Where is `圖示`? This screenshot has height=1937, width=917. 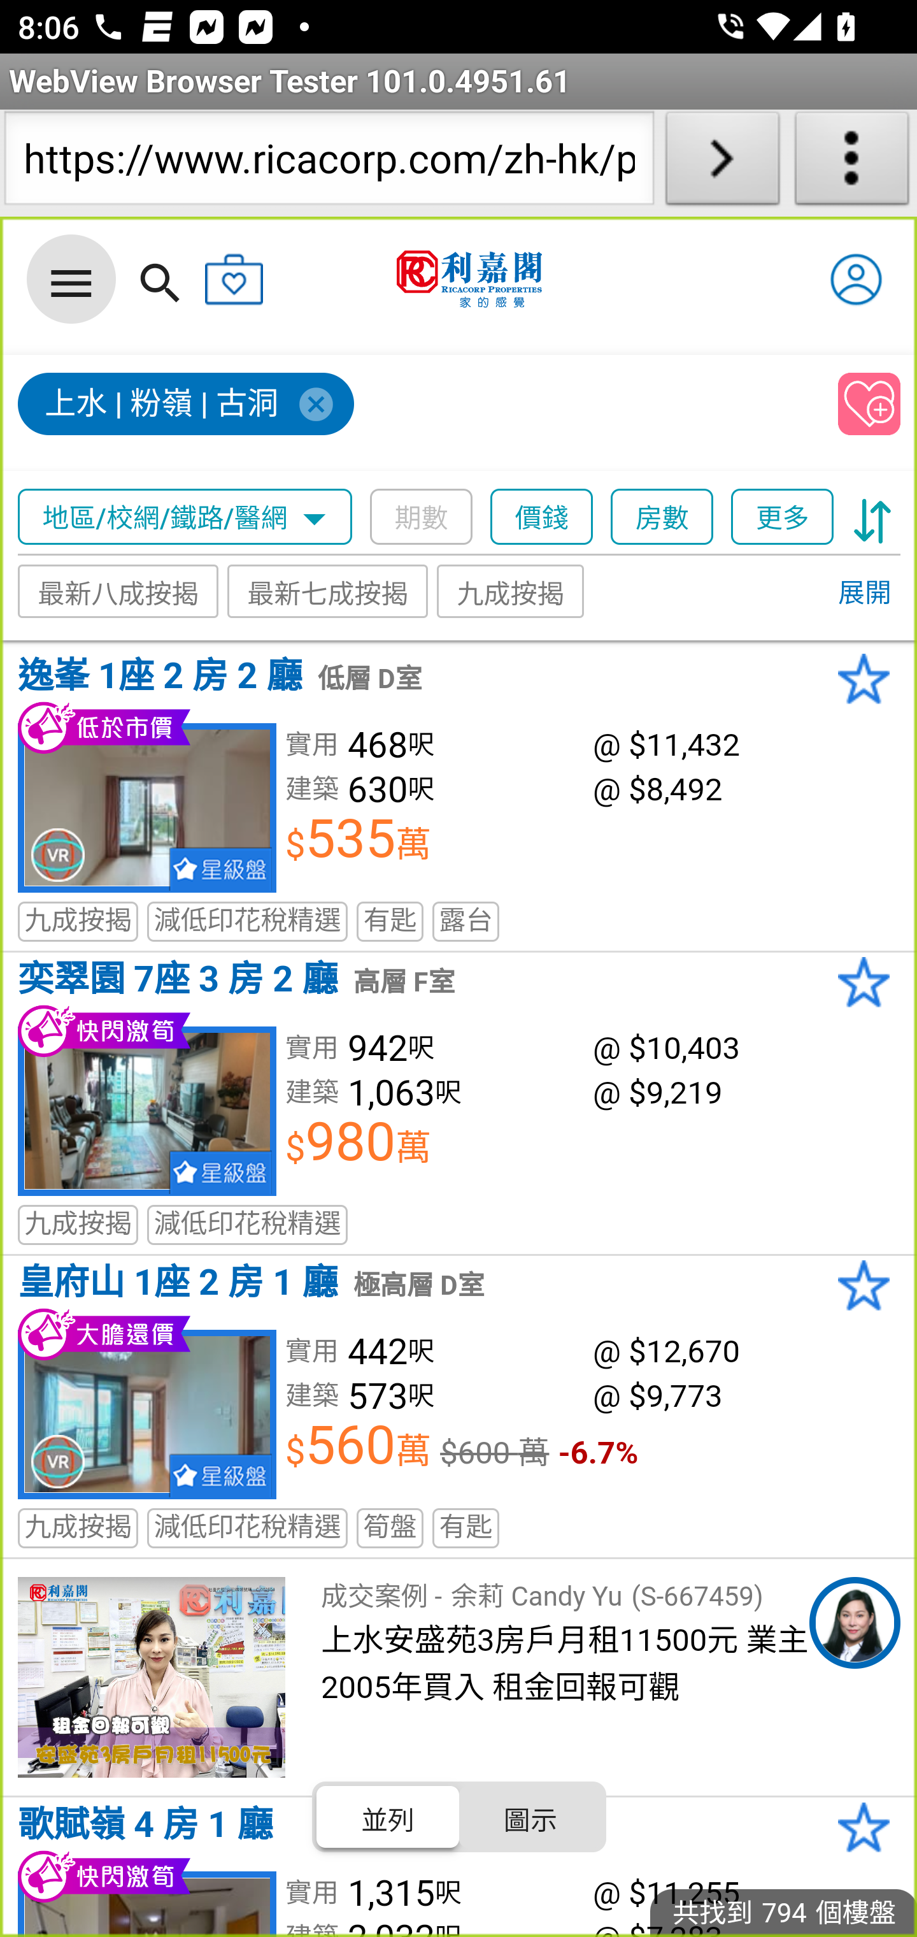
圖示 is located at coordinates (530, 1817).